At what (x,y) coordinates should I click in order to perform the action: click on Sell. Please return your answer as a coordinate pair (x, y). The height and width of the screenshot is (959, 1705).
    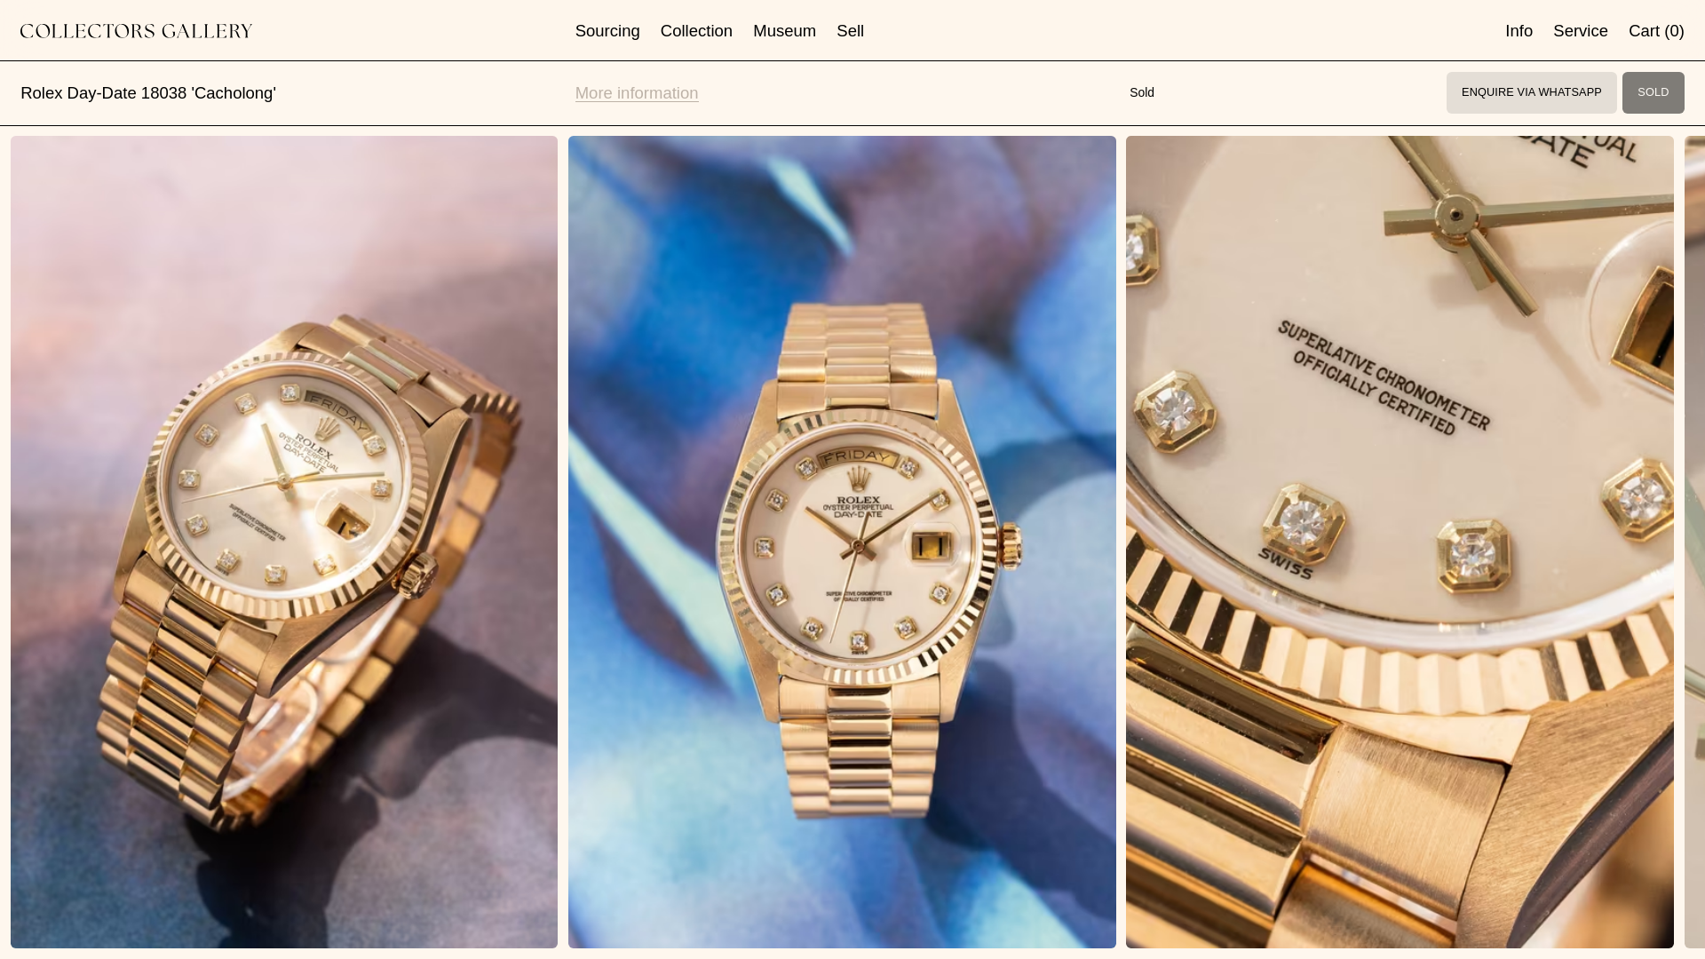
    Looking at the image, I should click on (851, 30).